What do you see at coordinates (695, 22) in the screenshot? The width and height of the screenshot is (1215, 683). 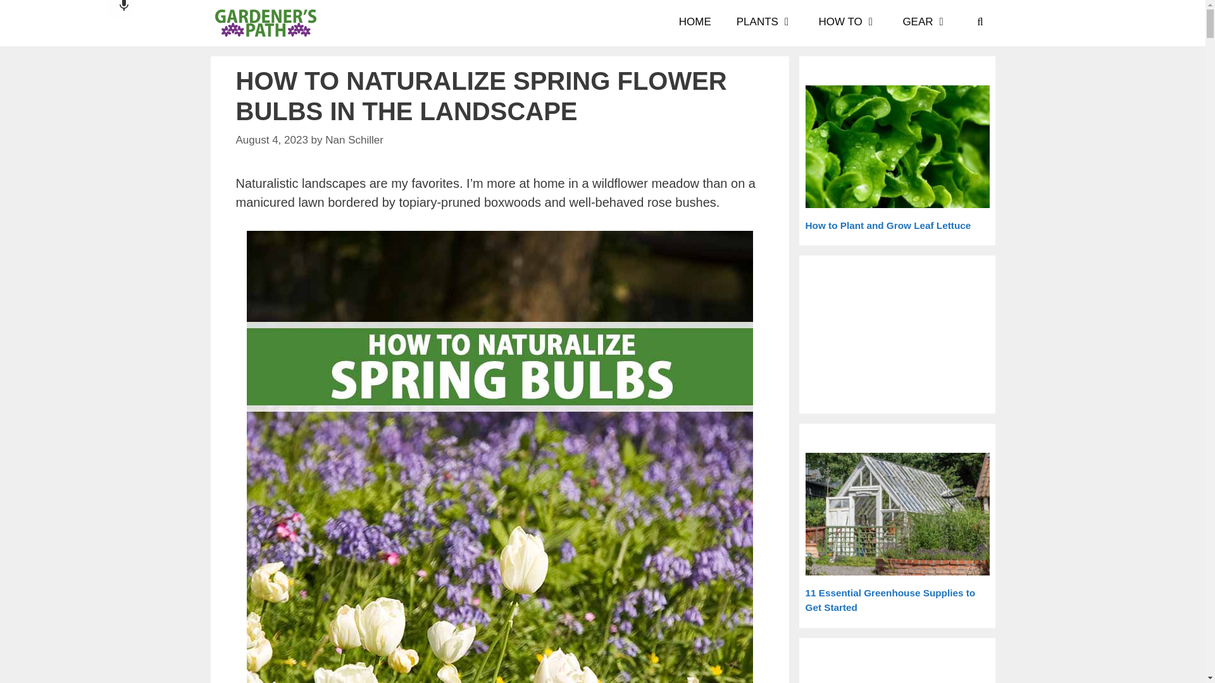 I see `HOME` at bounding box center [695, 22].